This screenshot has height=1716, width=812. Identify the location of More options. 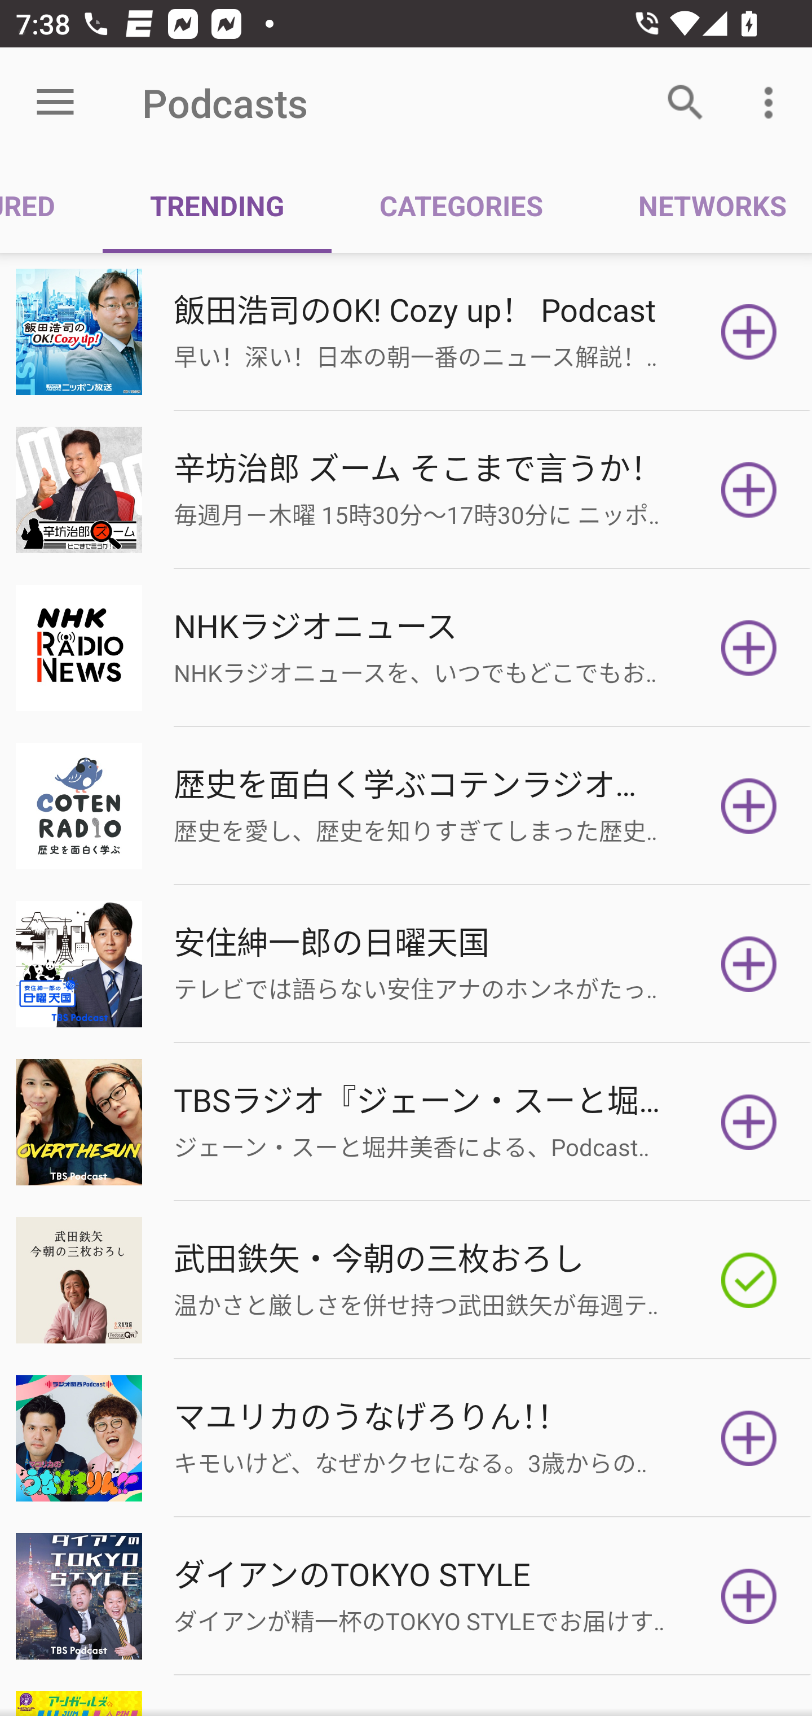
(773, 103).